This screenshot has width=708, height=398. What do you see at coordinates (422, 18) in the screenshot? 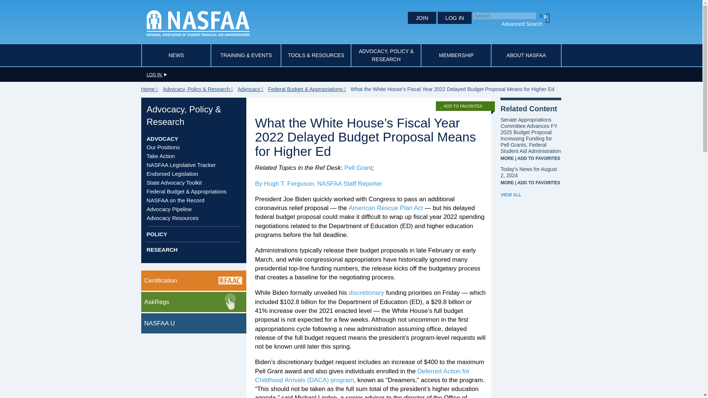
I see `JOIN` at bounding box center [422, 18].